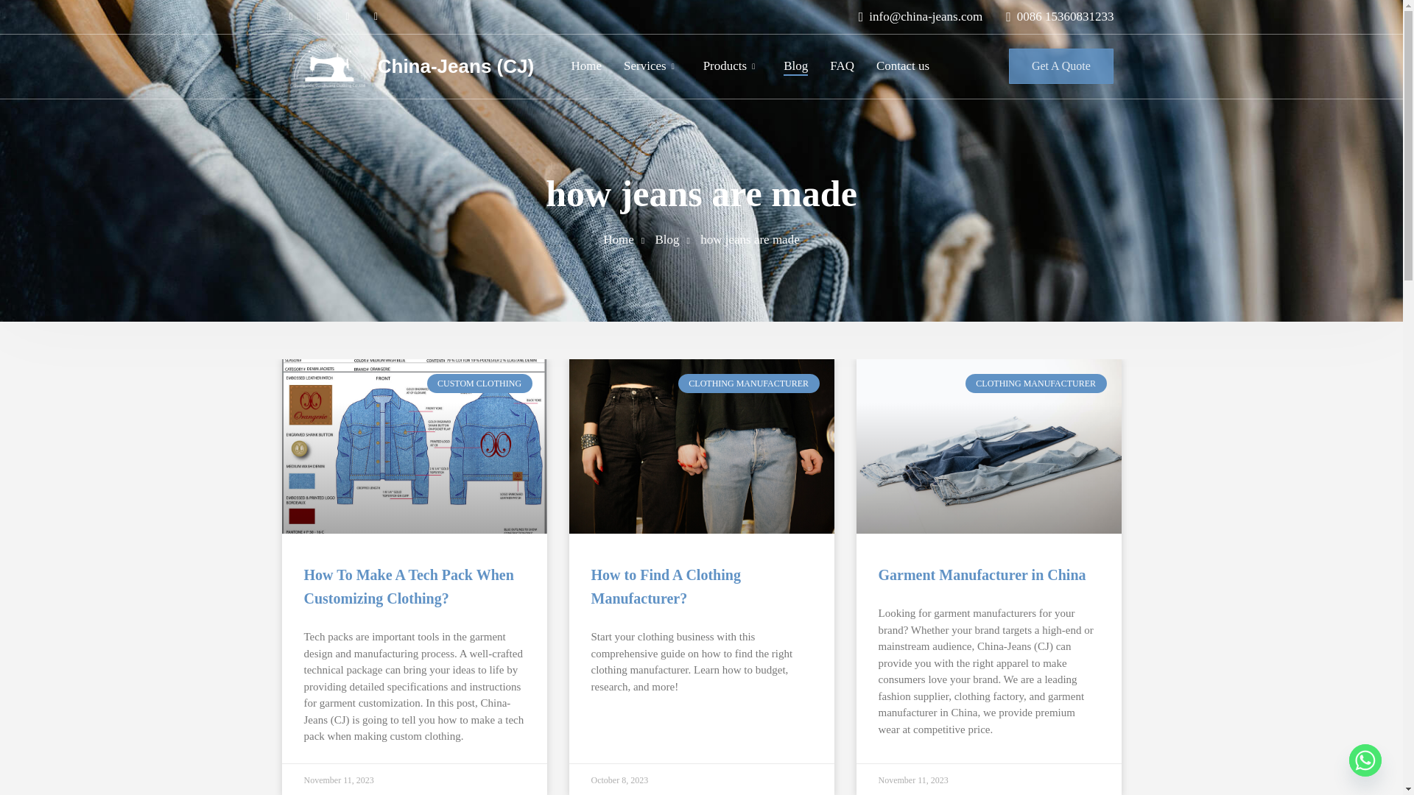 This screenshot has width=1414, height=795. I want to click on How to Find A Clothing Manufacturer?, so click(665, 587).